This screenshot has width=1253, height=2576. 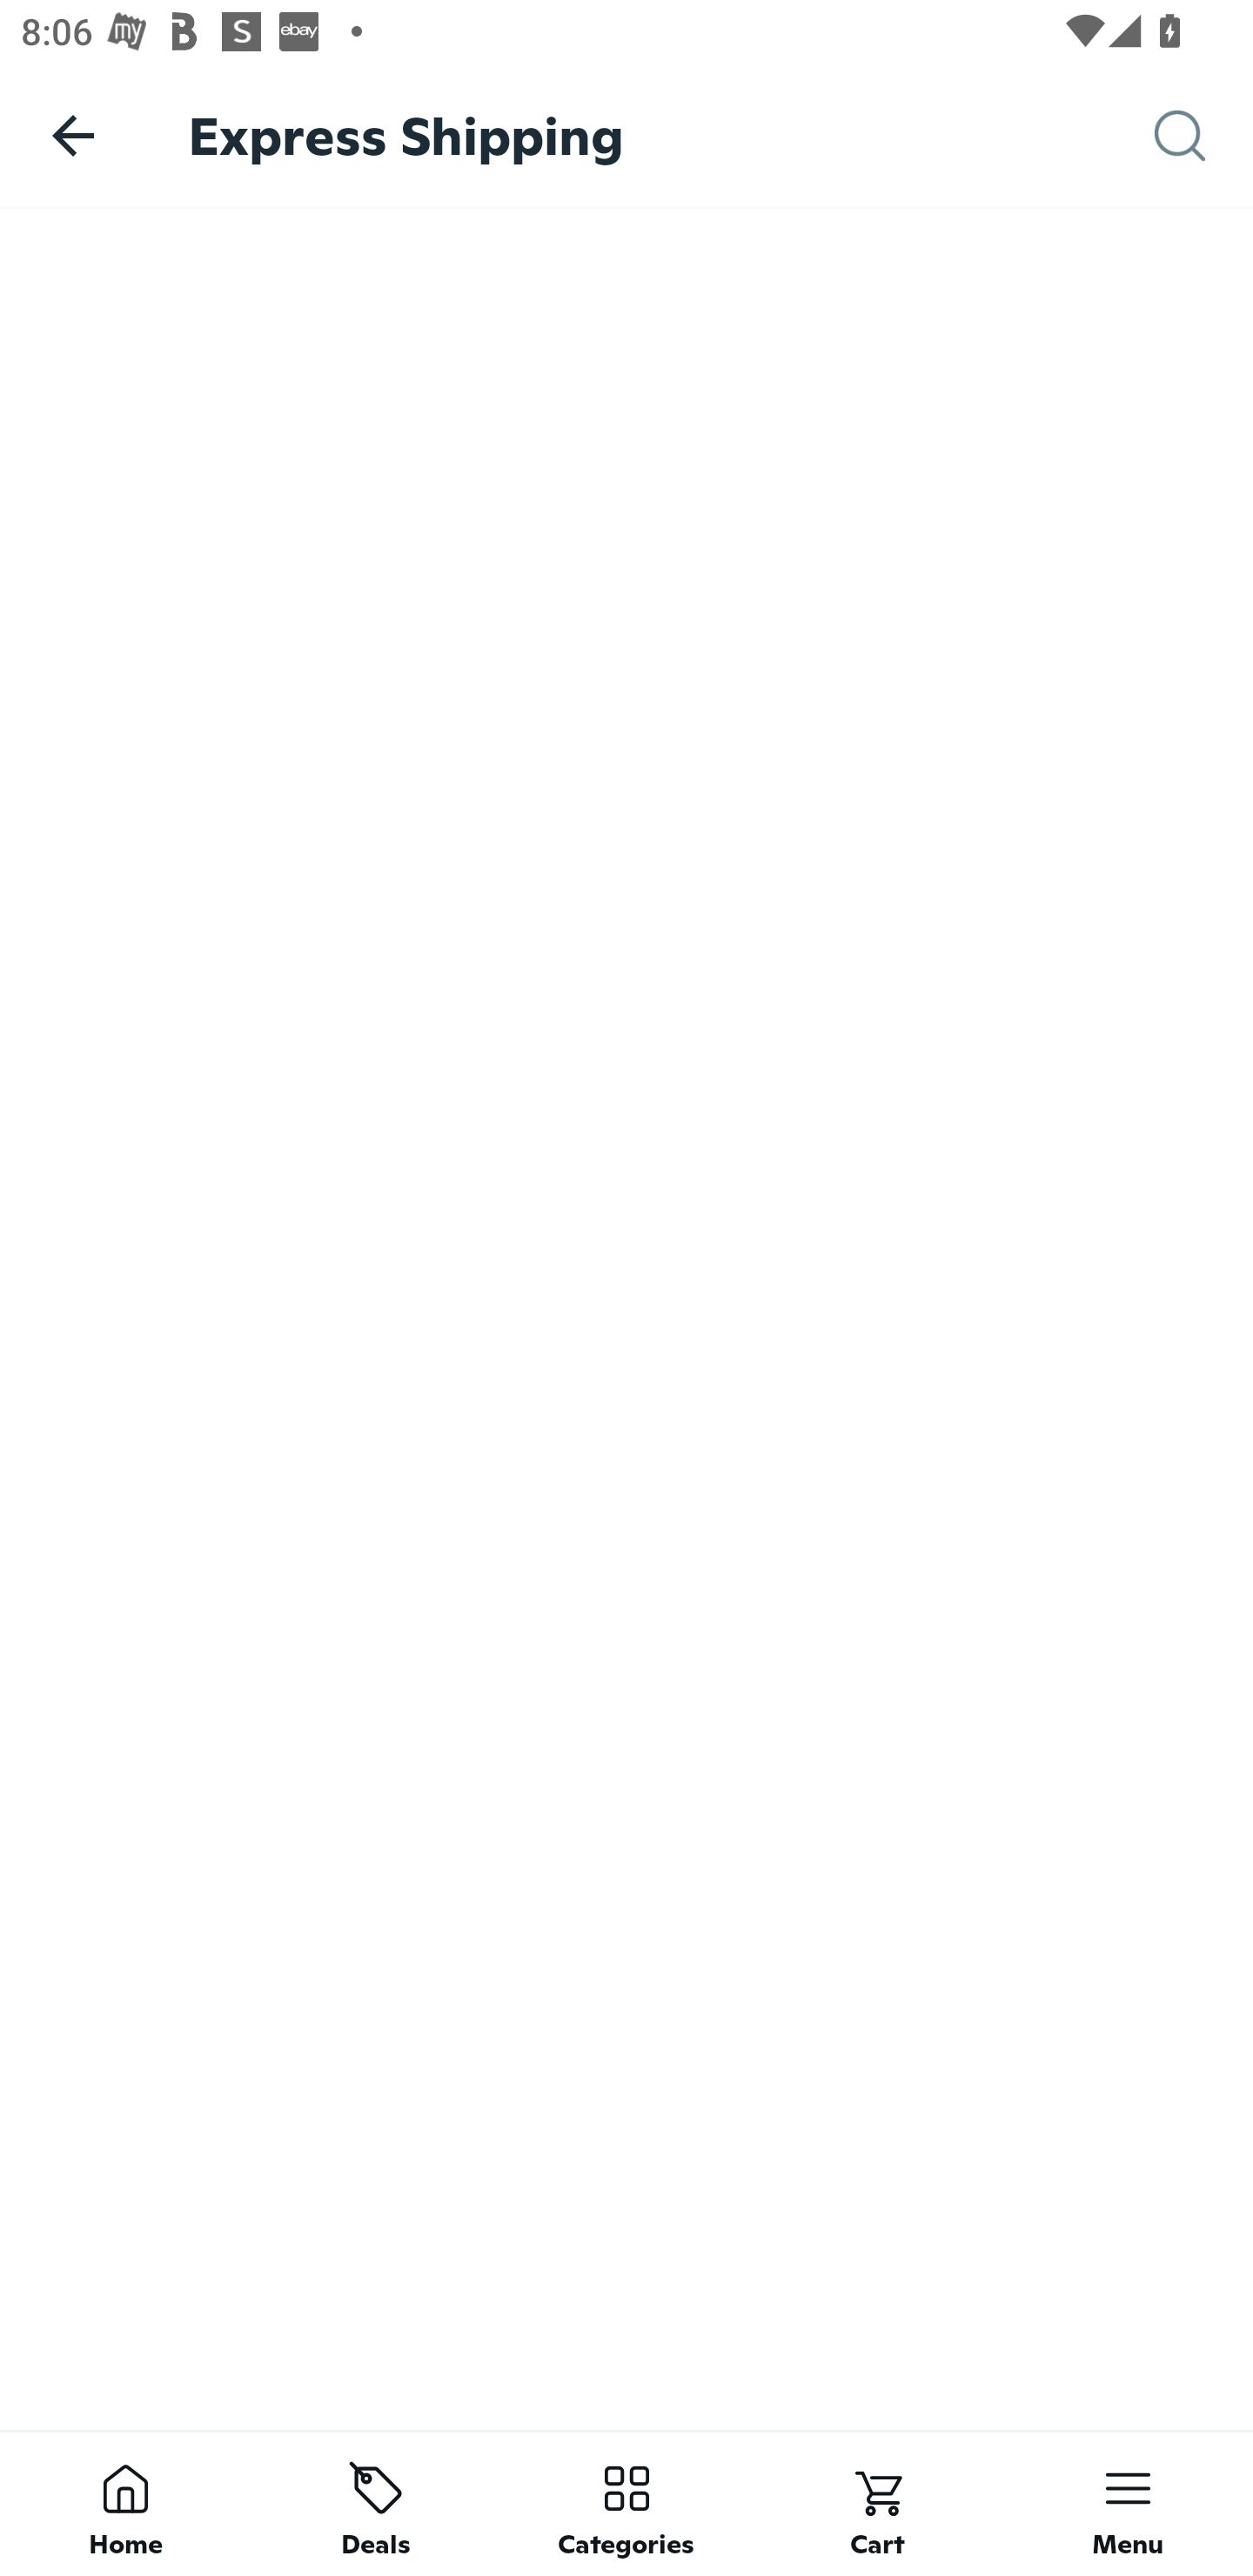 What do you see at coordinates (376, 2503) in the screenshot?
I see `Deals` at bounding box center [376, 2503].